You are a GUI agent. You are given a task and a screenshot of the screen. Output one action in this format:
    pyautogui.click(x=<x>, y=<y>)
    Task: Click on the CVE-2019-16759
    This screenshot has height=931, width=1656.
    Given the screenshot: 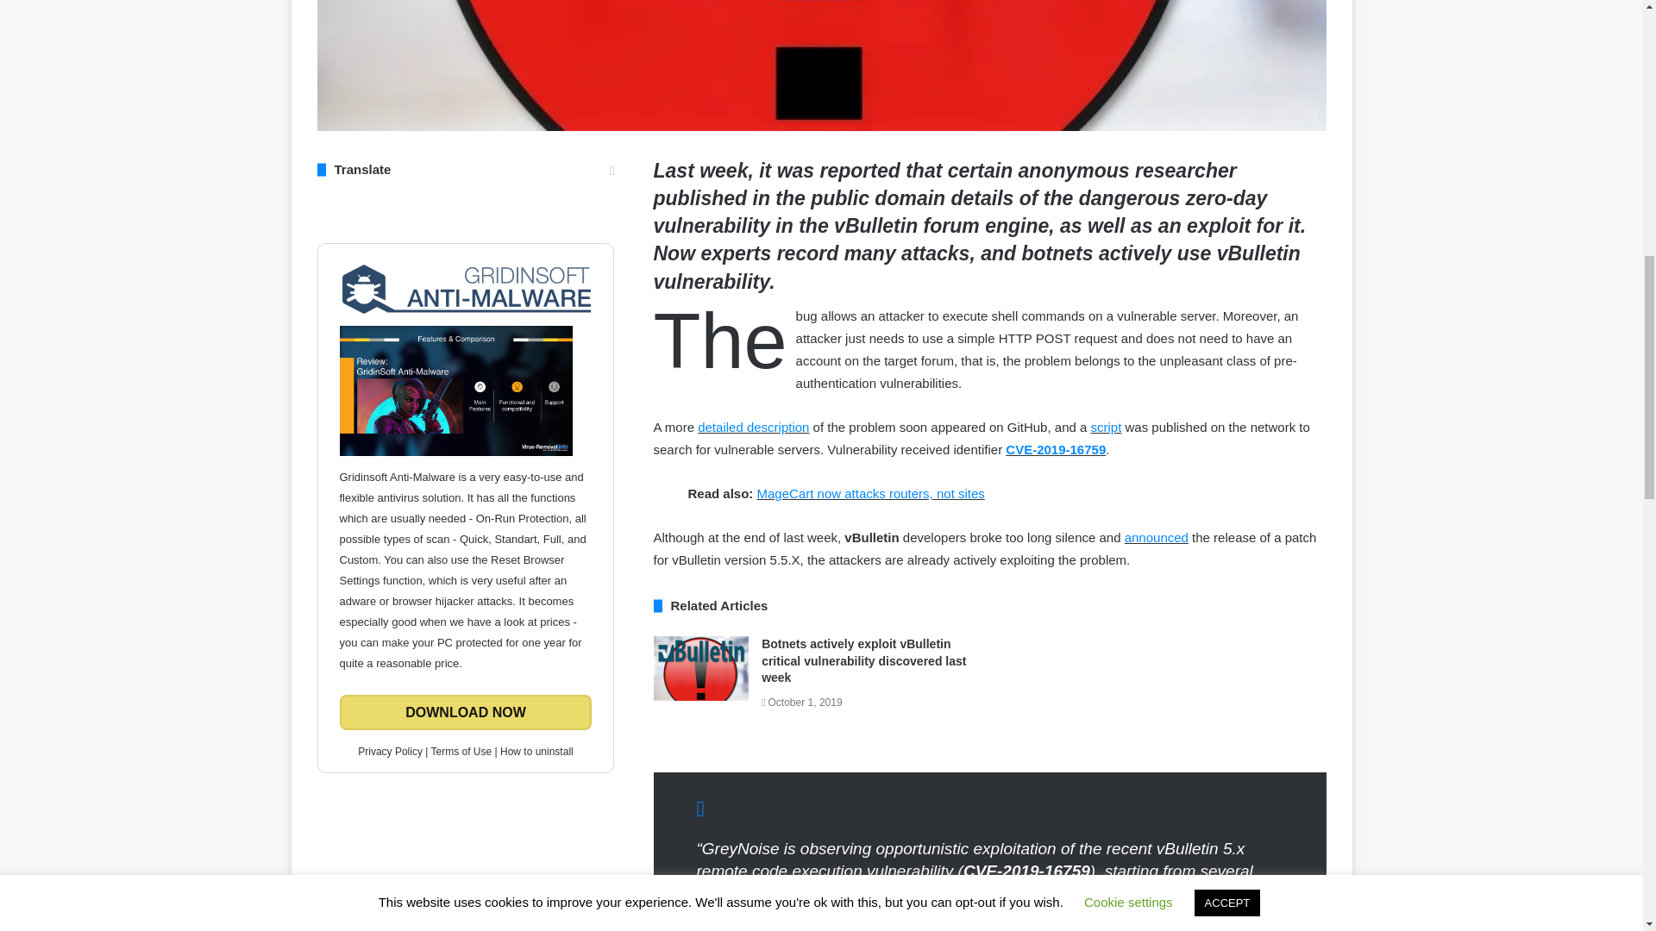 What is the action you would take?
    pyautogui.click(x=1056, y=450)
    